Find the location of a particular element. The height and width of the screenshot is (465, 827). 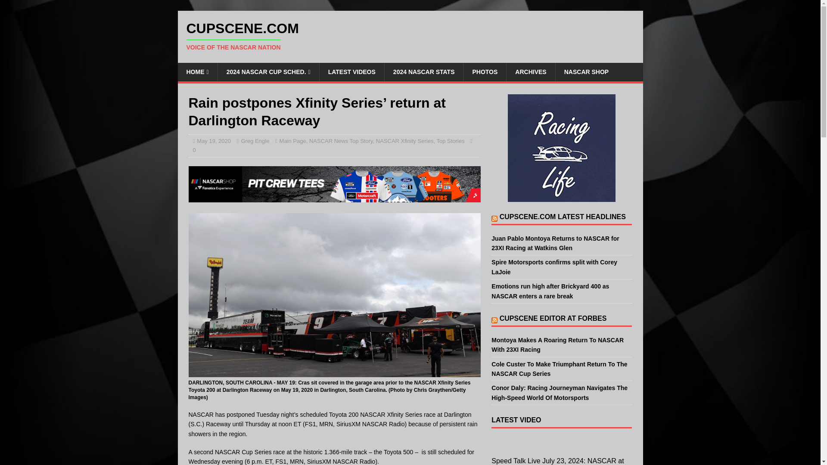

Main Page is located at coordinates (292, 140).